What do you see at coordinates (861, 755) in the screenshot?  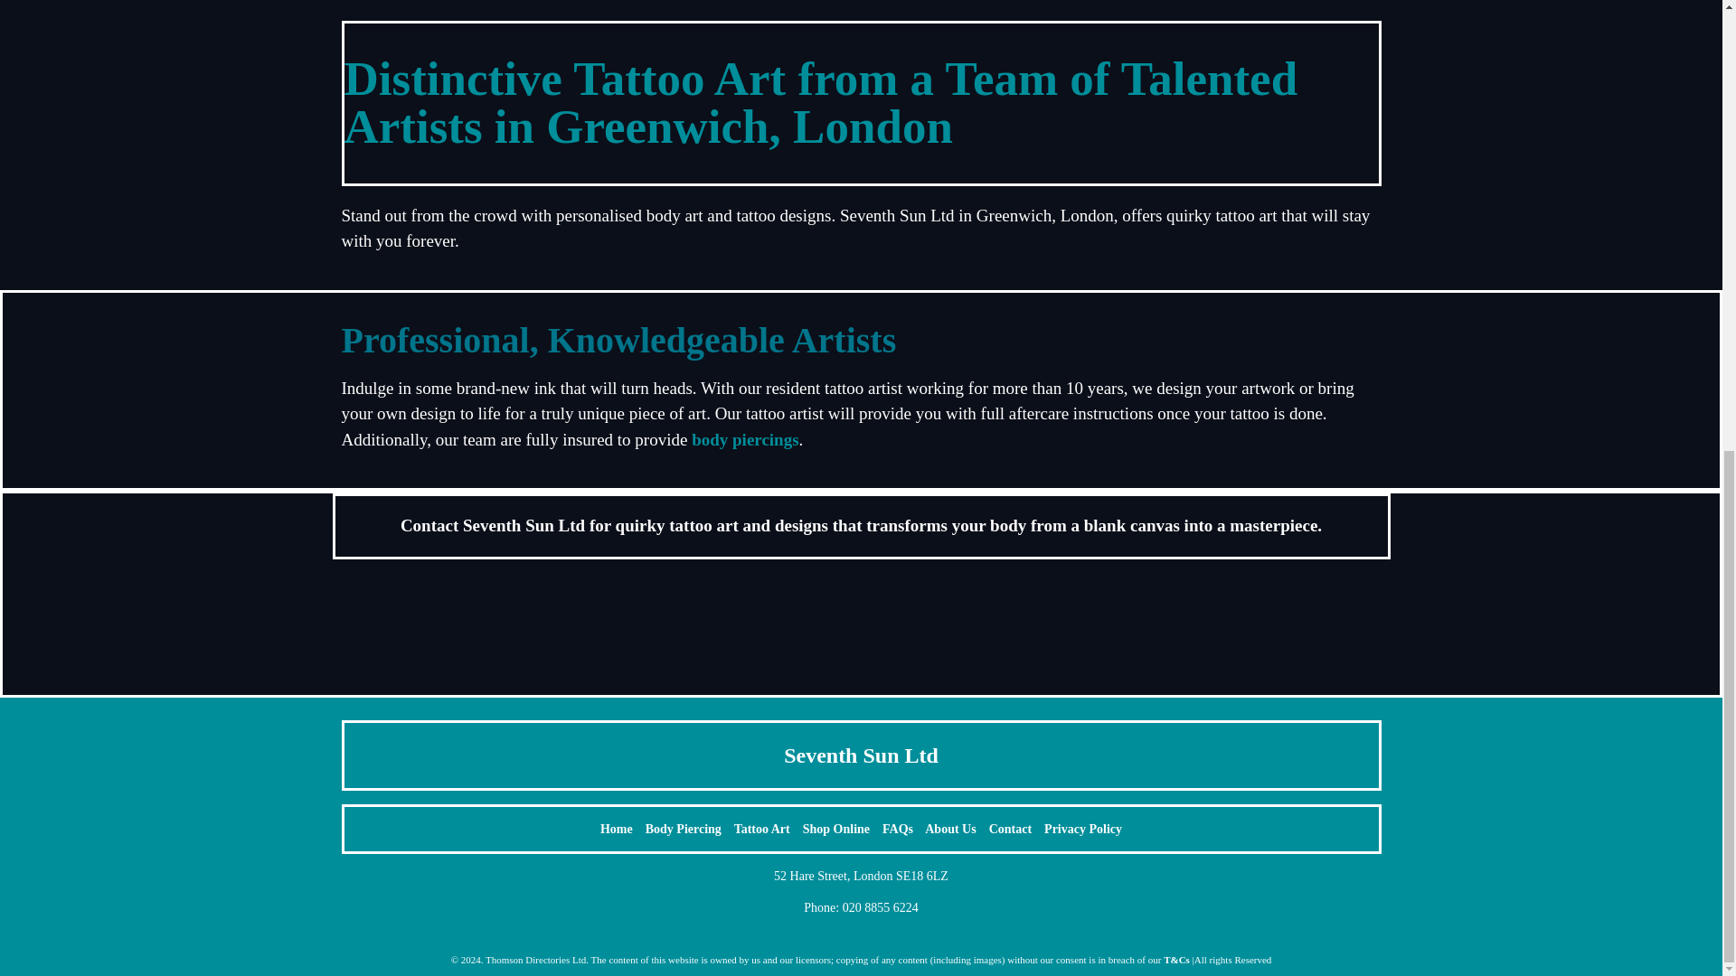 I see `Seventh Sun Ltd` at bounding box center [861, 755].